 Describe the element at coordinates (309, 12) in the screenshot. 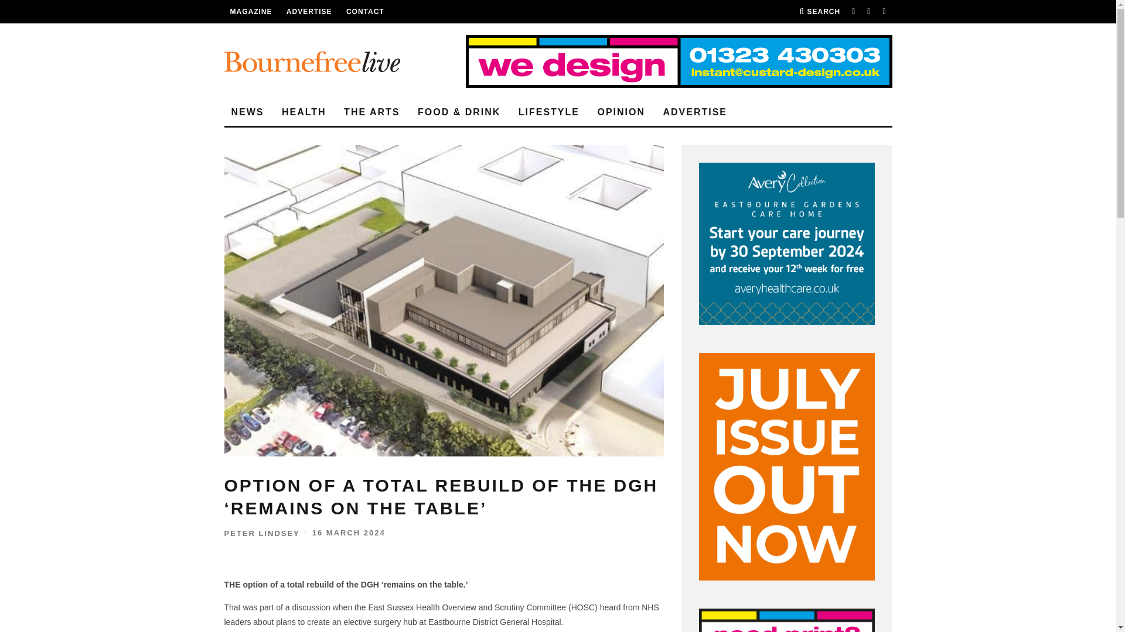

I see `ADVERTISE` at that location.